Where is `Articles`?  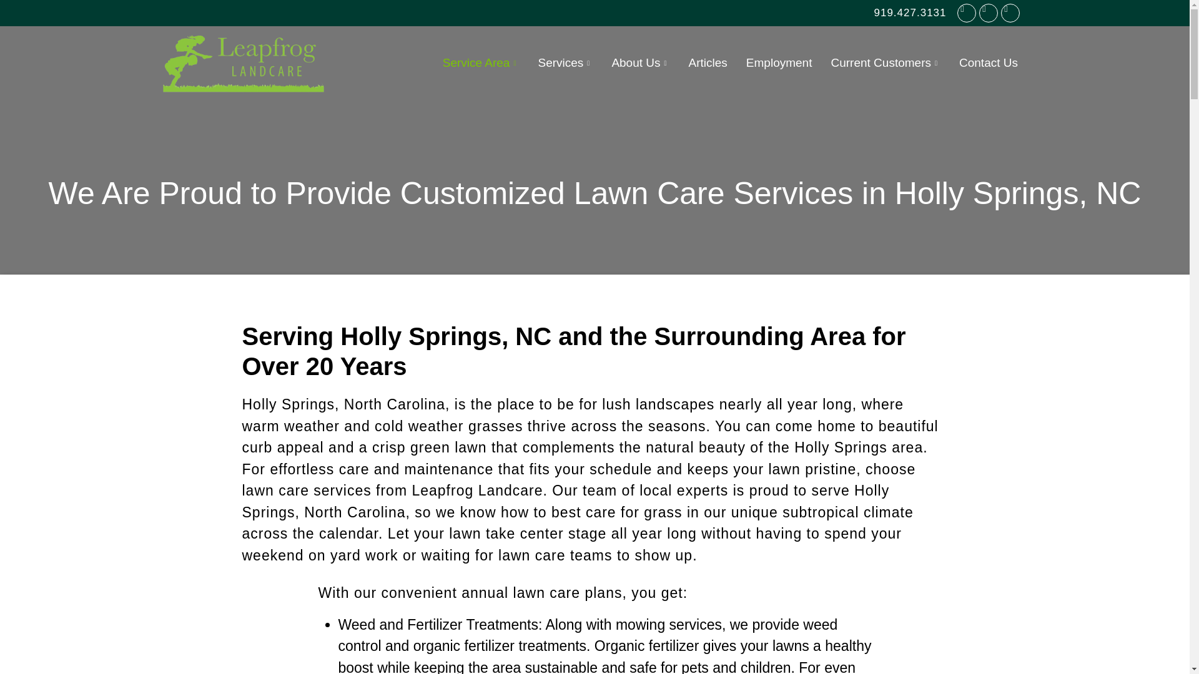
Articles is located at coordinates (708, 62).